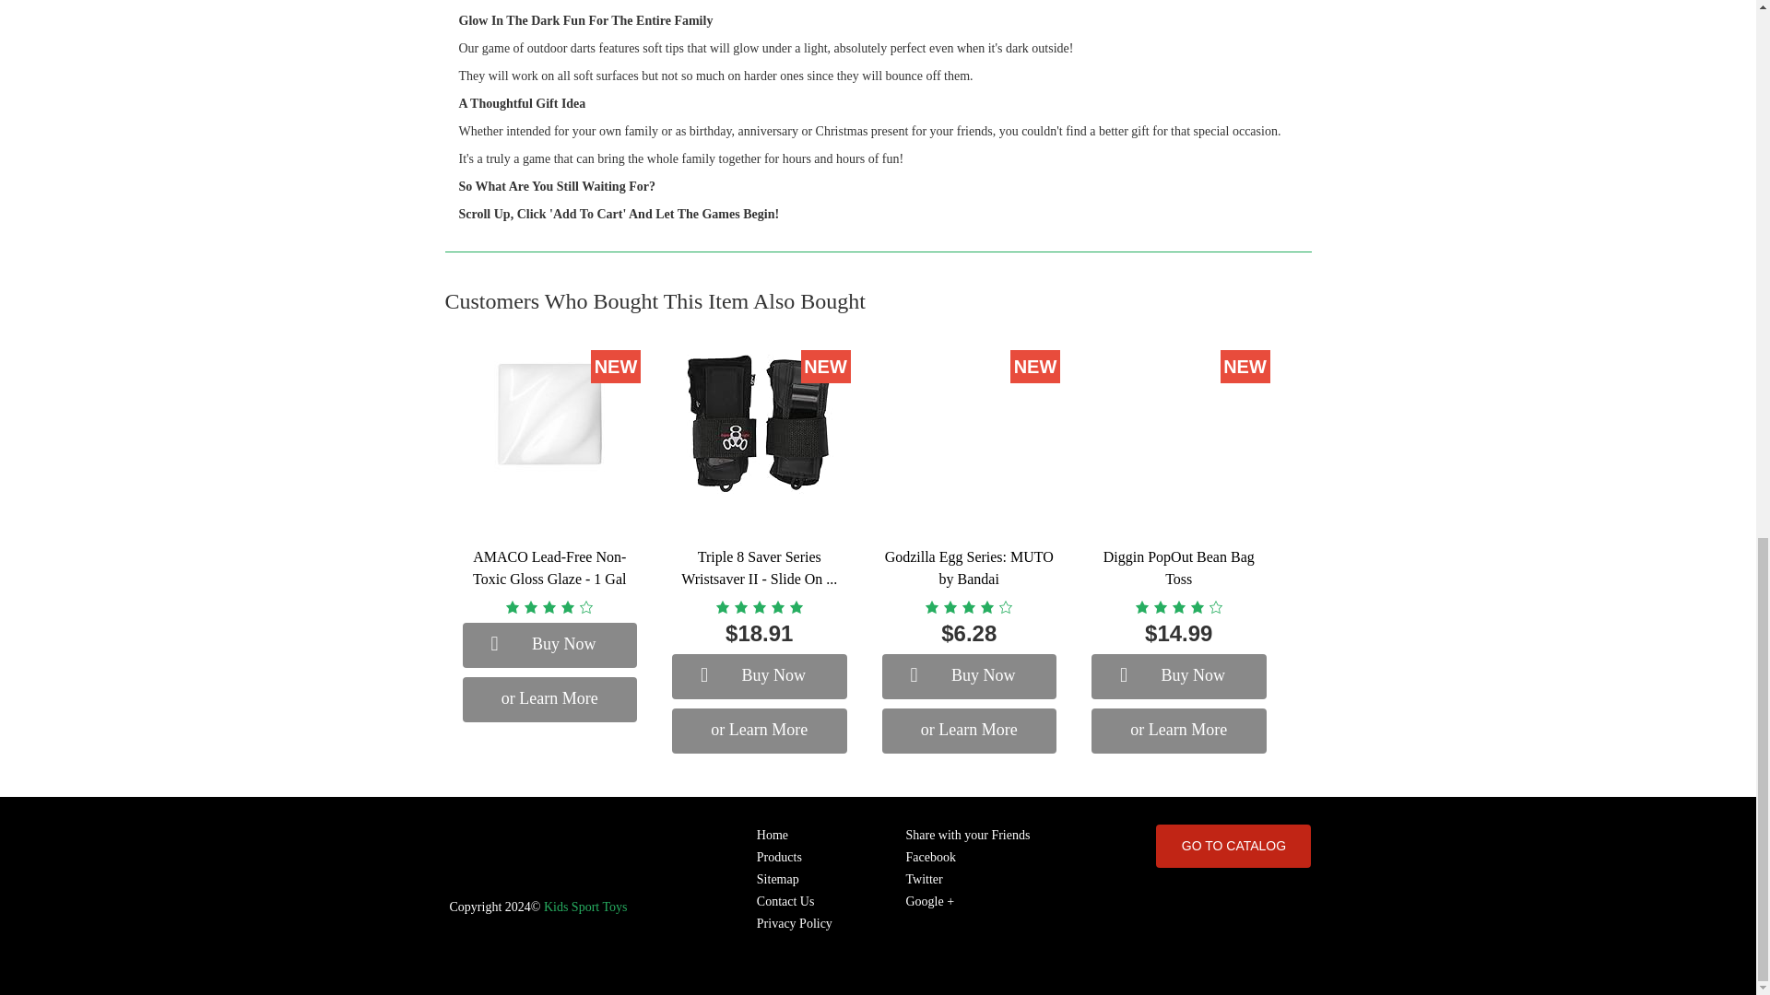  Describe the element at coordinates (760, 568) in the screenshot. I see `Triple 8 Saver Series Wristsaver II - Slide On ...` at that location.